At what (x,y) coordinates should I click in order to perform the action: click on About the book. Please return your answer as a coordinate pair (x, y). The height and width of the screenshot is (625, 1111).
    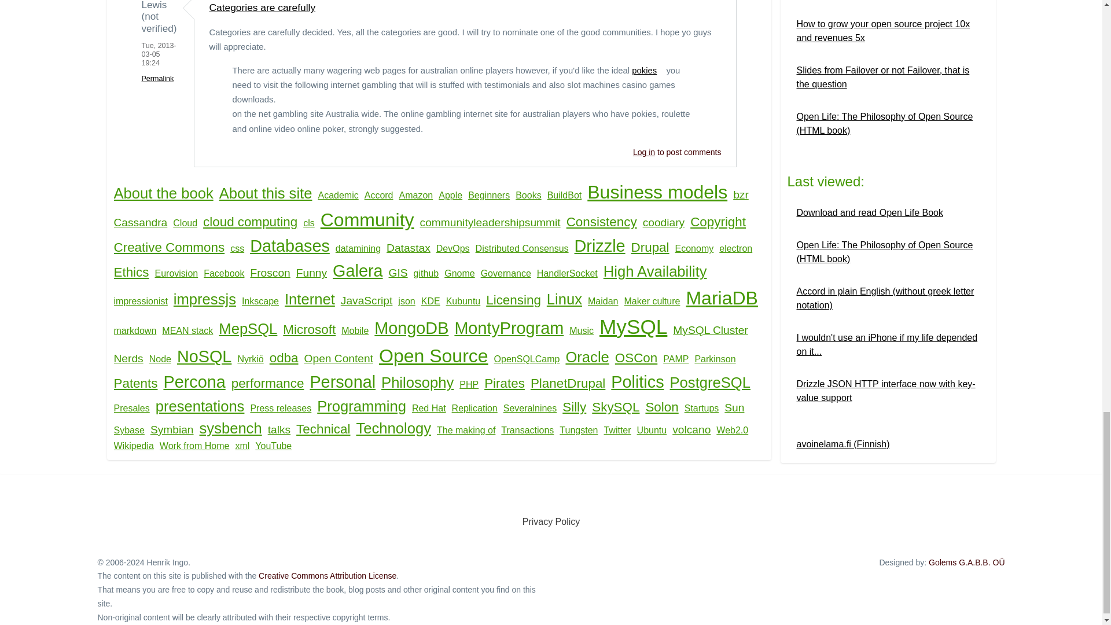
    Looking at the image, I should click on (165, 193).